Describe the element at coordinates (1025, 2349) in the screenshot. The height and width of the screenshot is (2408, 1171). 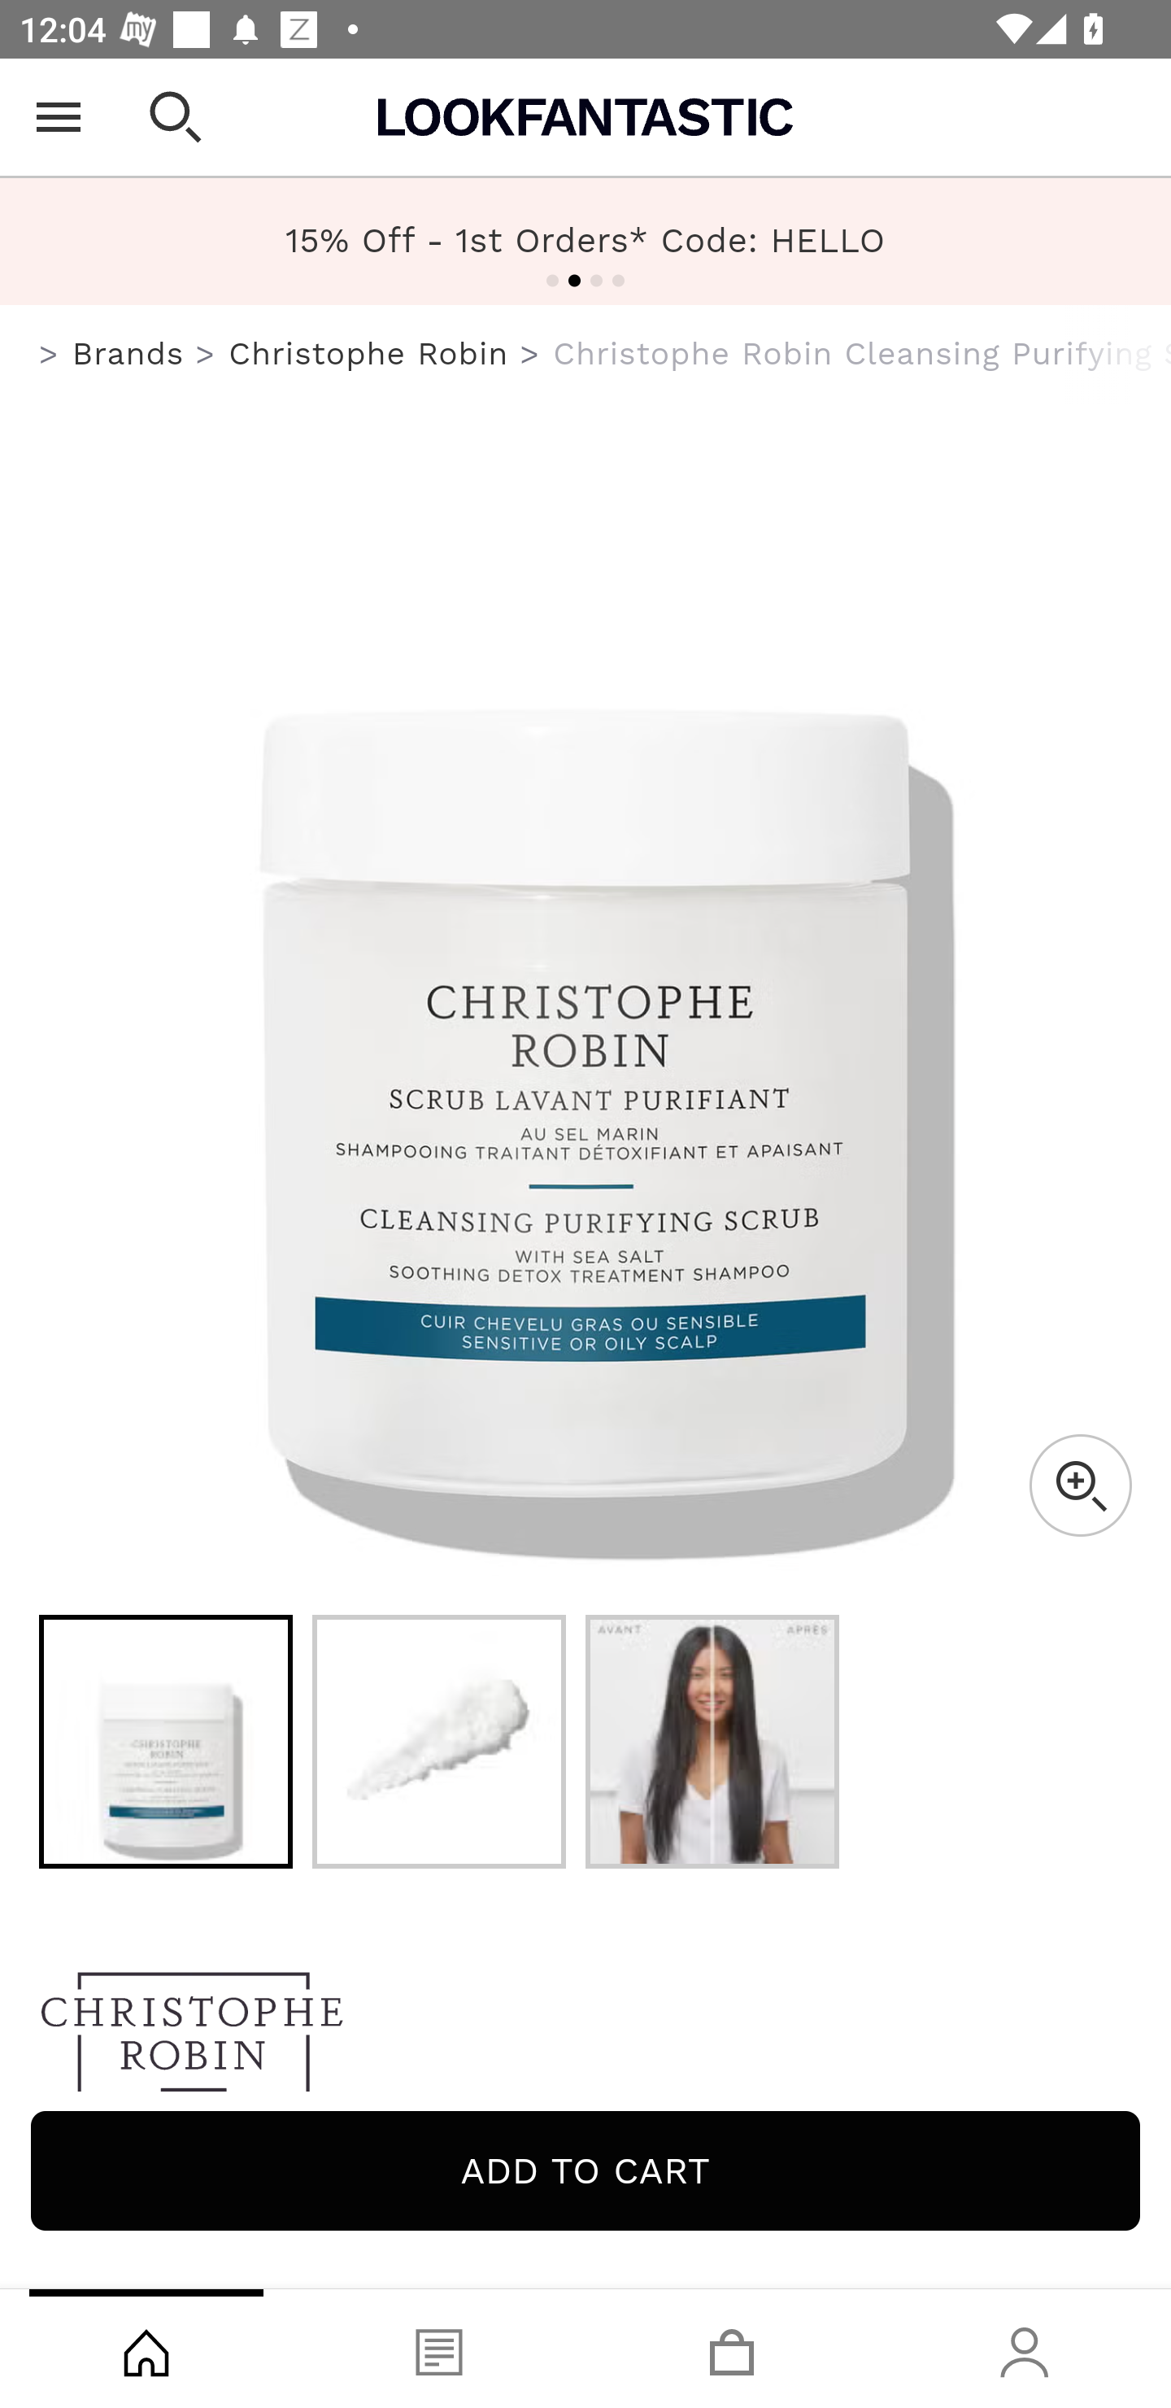
I see `Account, tab, 4 of 4` at that location.